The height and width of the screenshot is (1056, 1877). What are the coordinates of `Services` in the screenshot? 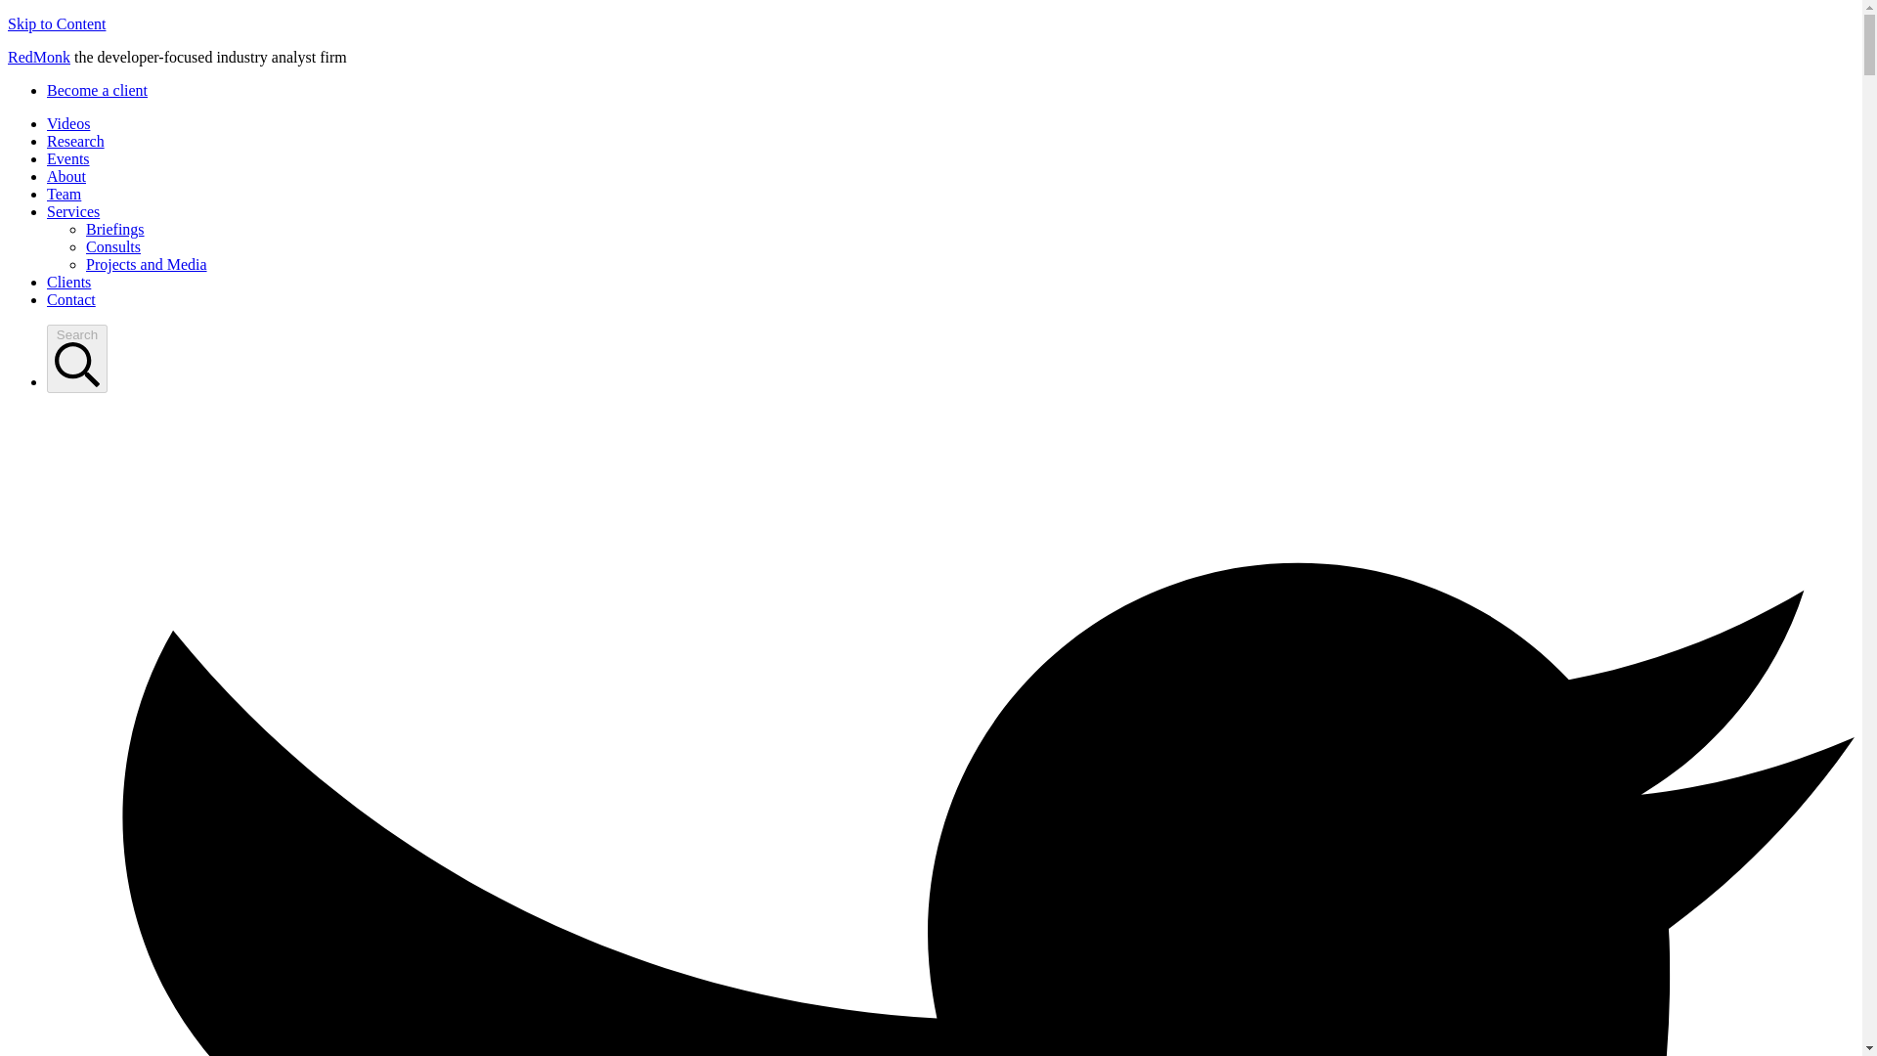 It's located at (72, 211).